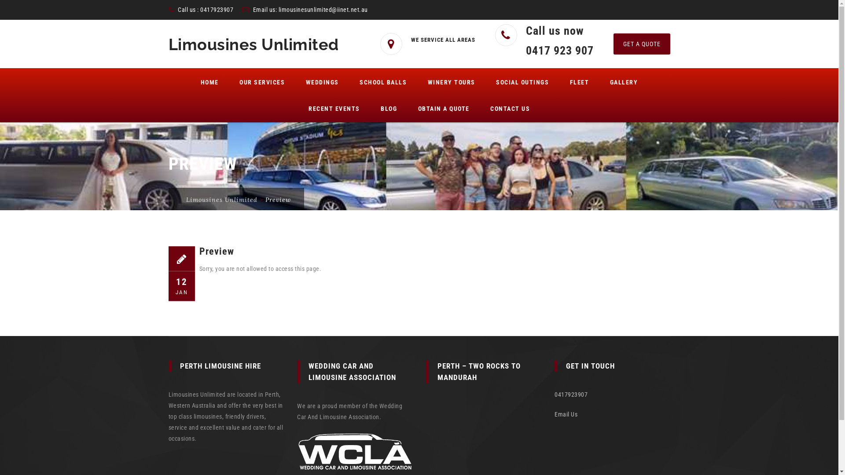  Describe the element at coordinates (253, 44) in the screenshot. I see `Limousines Unlimited` at that location.